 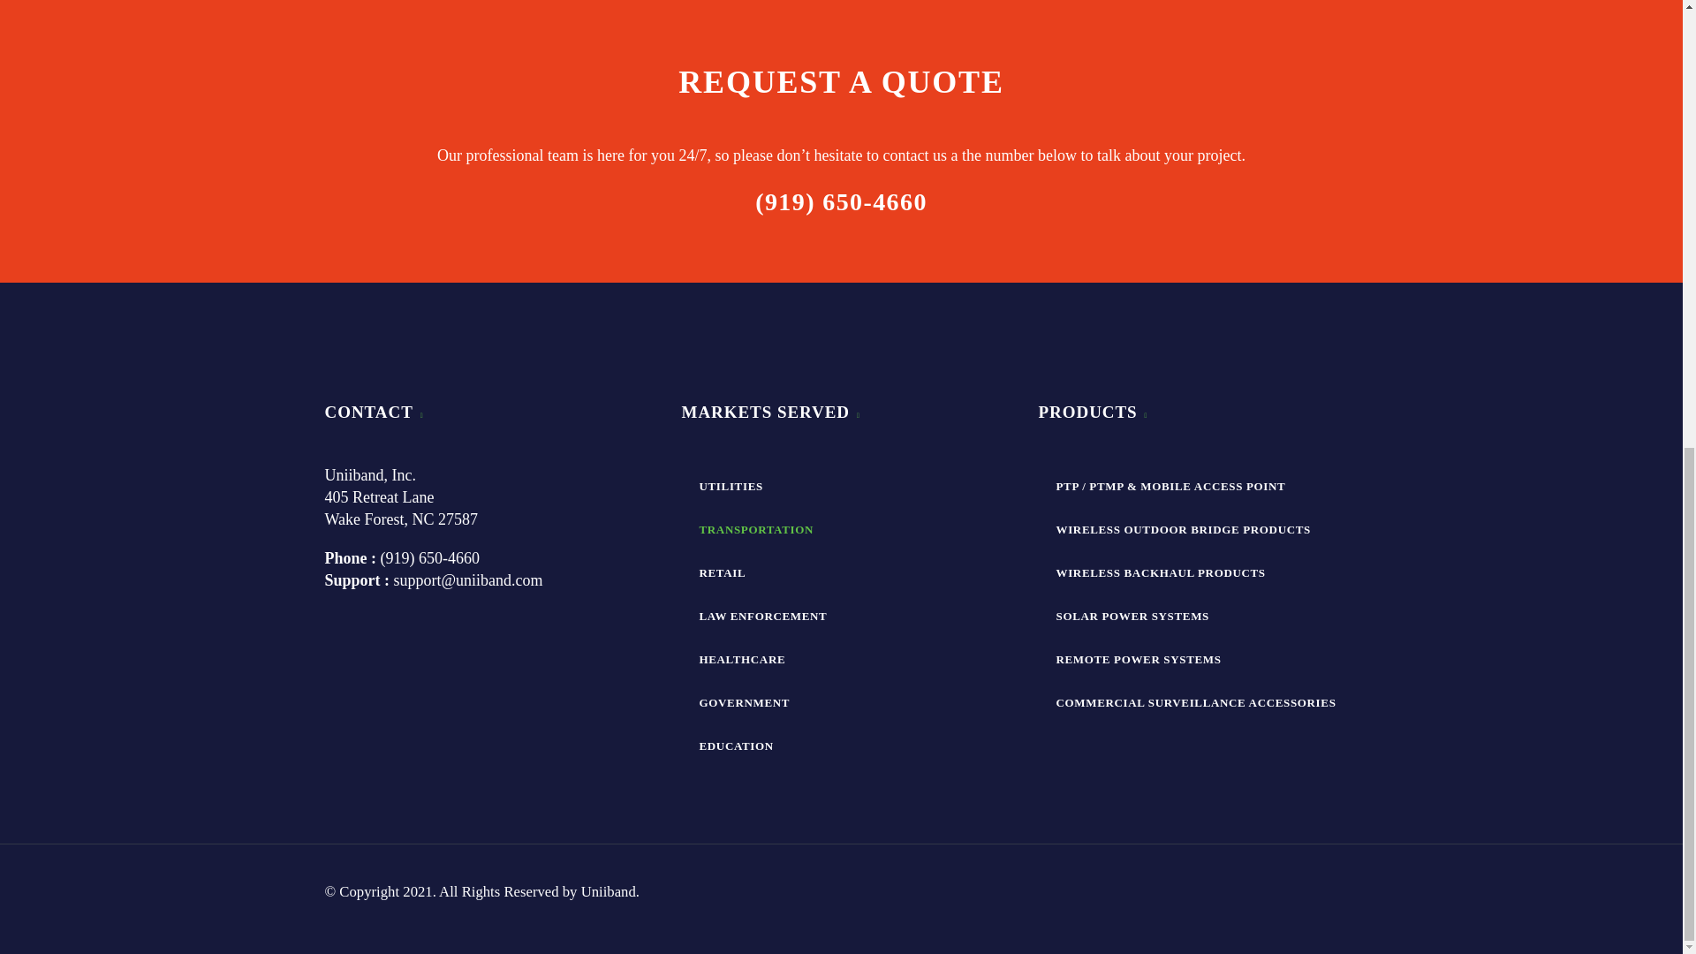 I want to click on REMOTE POWER SYSTEMS, so click(x=1198, y=659).